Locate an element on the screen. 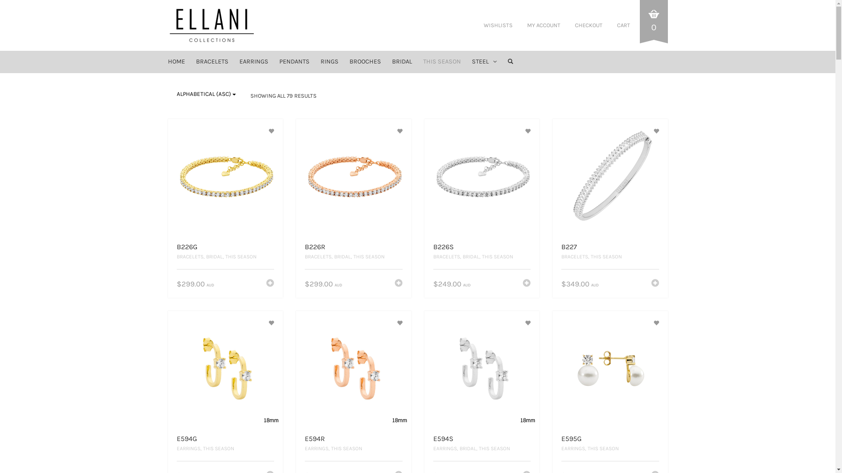 This screenshot has width=842, height=473. B226G is located at coordinates (187, 247).